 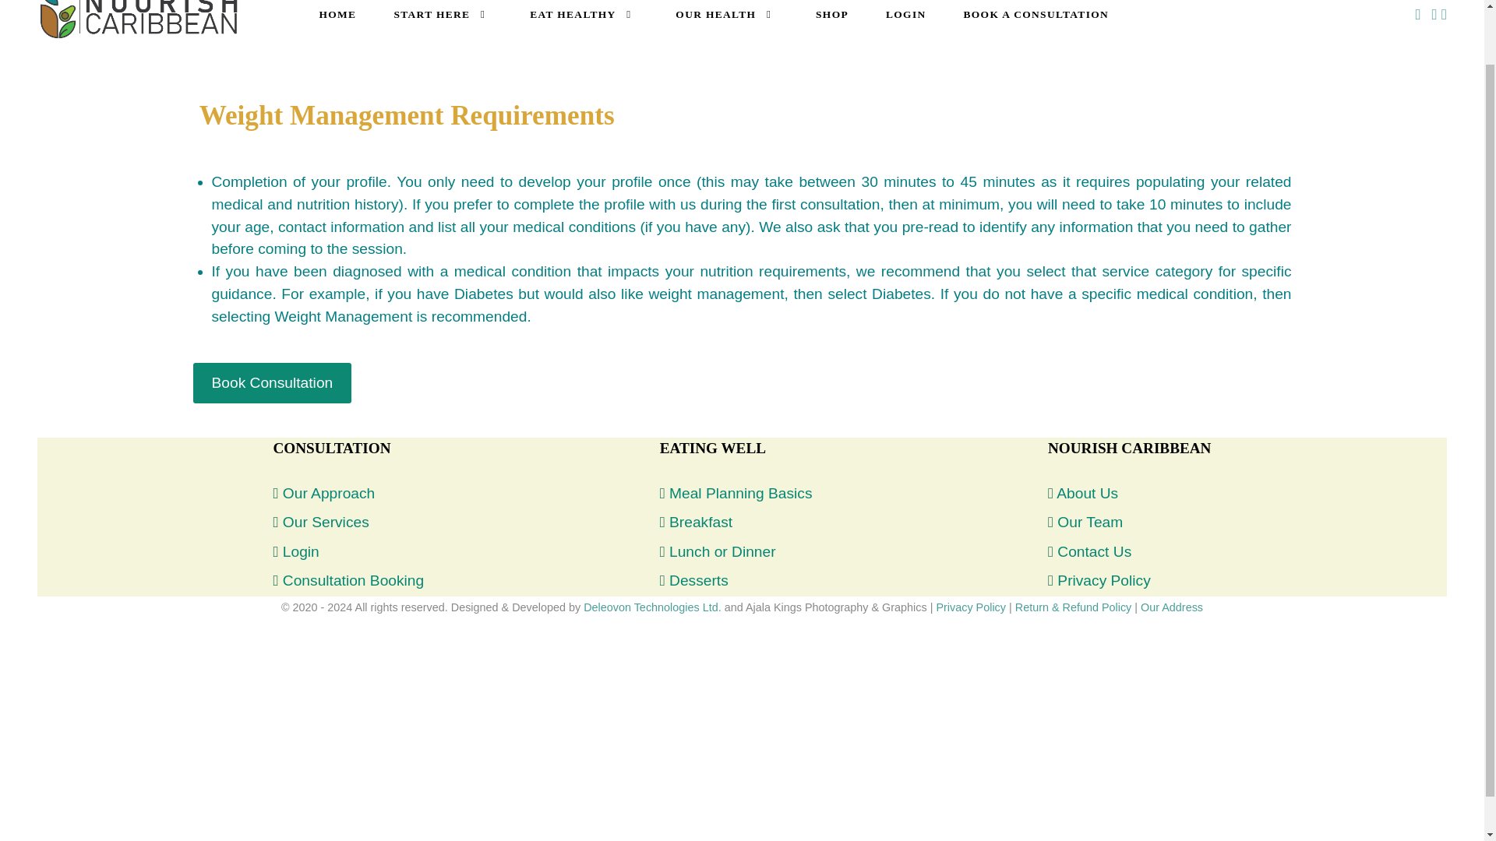 I want to click on HOME, so click(x=337, y=14).